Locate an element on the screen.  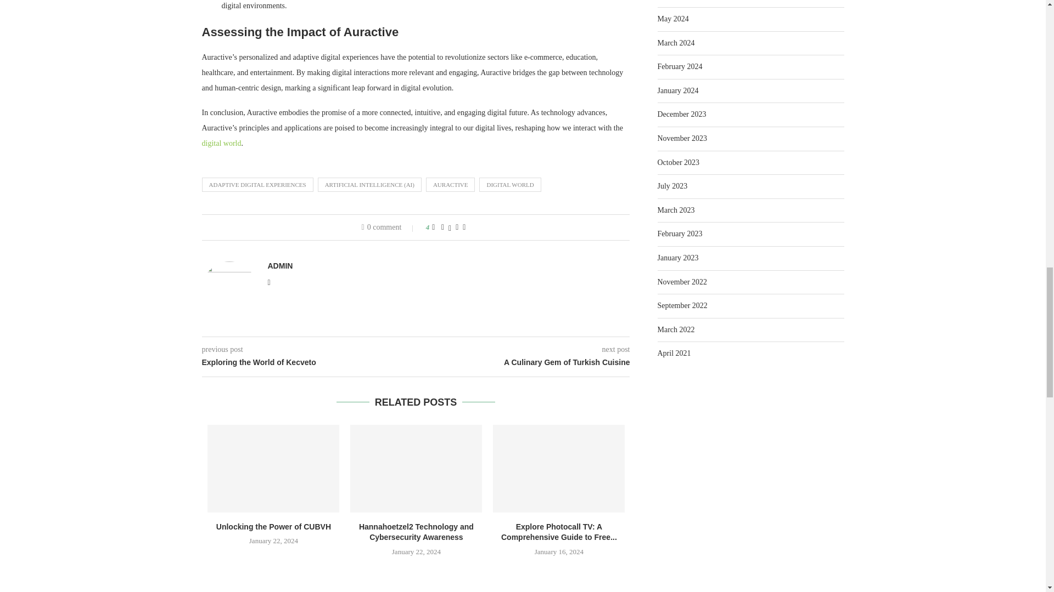
Exploring the World of Kecveto is located at coordinates (309, 363).